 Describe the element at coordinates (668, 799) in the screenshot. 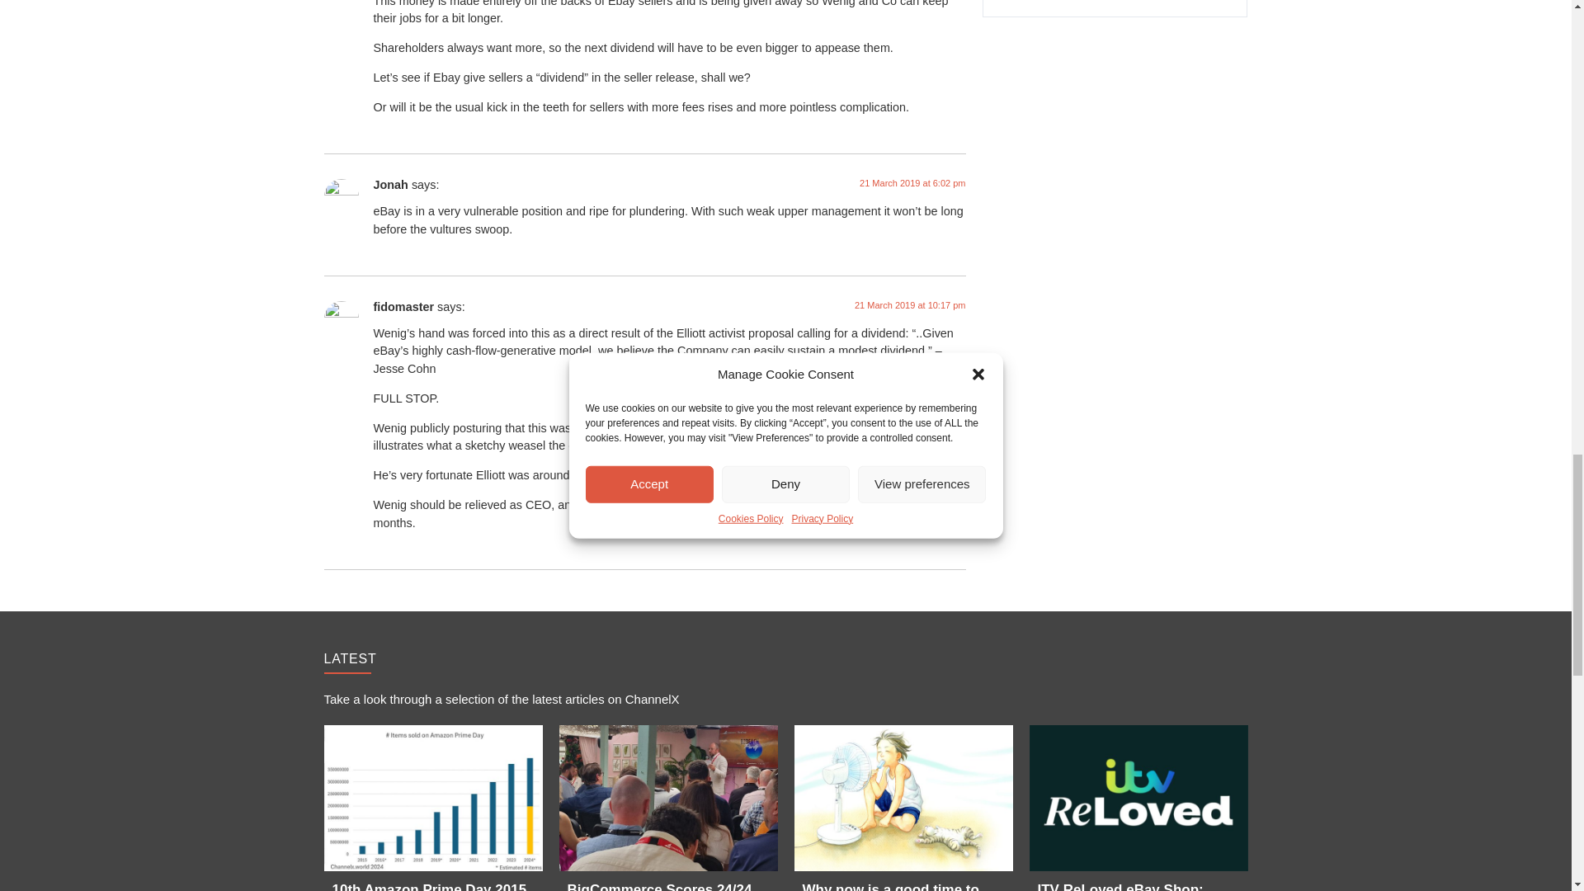

I see `BigCommerce Scores 24 out of 24 Medals in 2024 Paradigm B2B` at that location.